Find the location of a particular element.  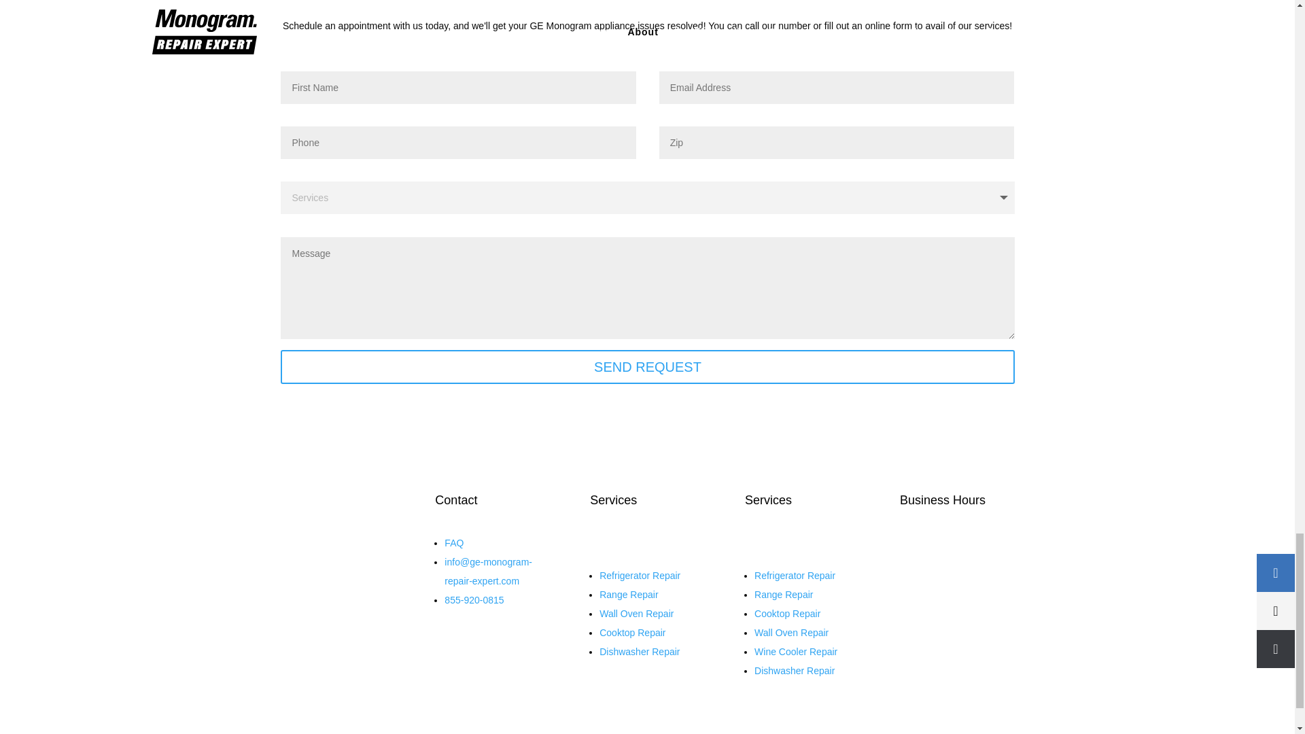

Cooktop Repair is located at coordinates (787, 614).